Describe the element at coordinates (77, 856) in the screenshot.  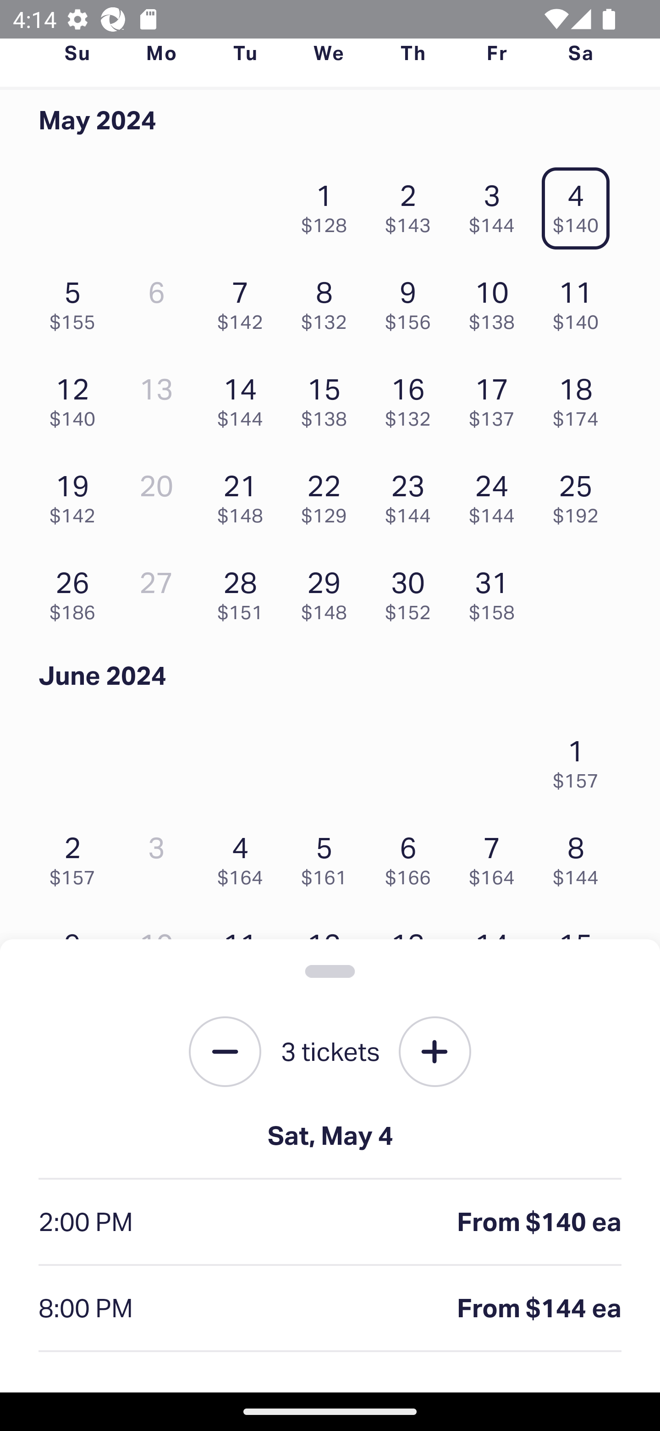
I see `2 $157` at that location.